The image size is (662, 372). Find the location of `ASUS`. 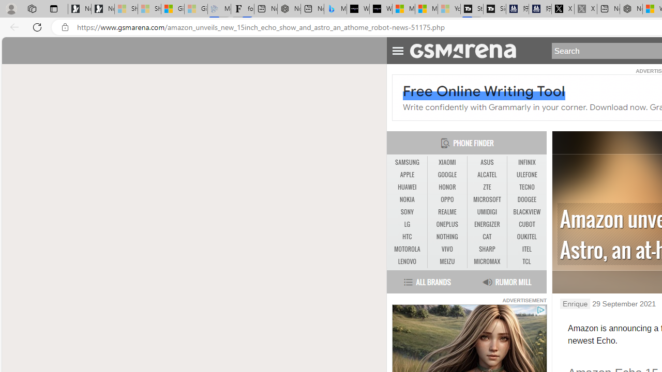

ASUS is located at coordinates (487, 162).